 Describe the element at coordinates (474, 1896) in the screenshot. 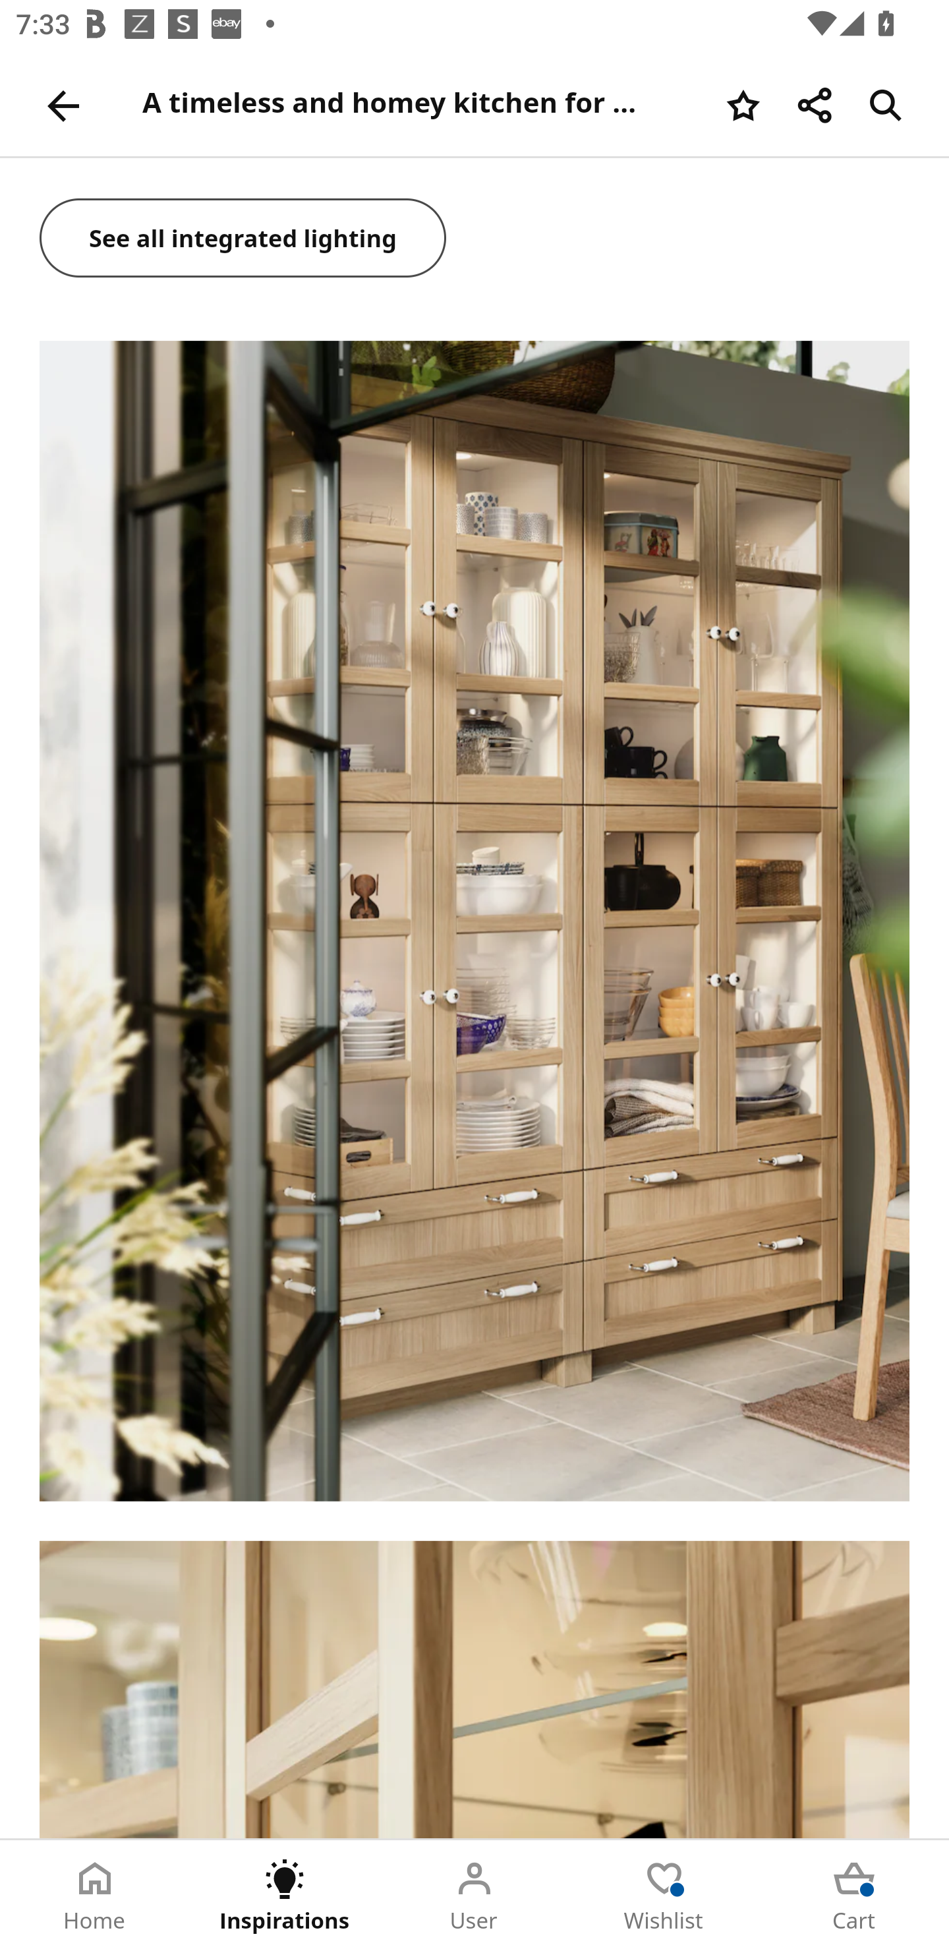

I see `User
Tab 3 of 5` at that location.